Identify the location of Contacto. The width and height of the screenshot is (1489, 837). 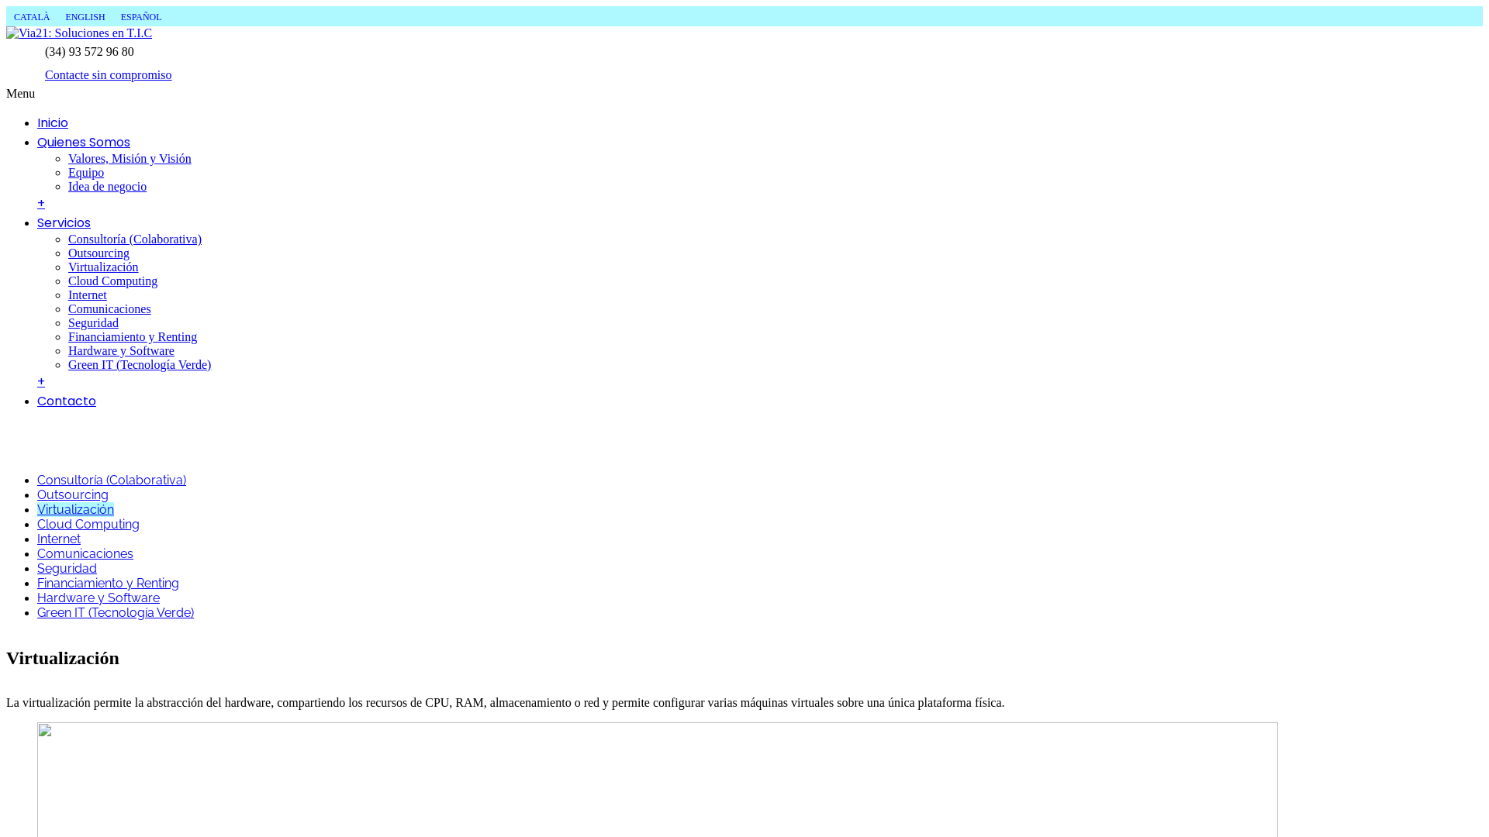
(67, 401).